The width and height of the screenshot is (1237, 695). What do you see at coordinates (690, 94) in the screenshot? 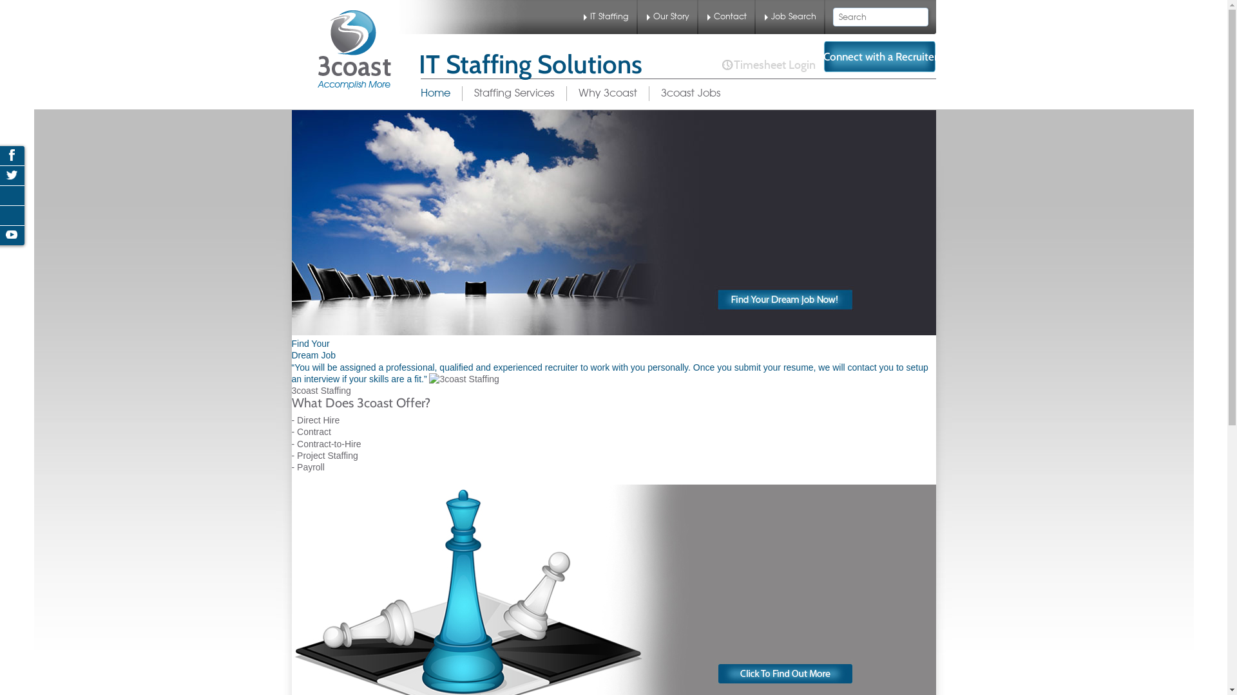
I see `3coast Jobs` at bounding box center [690, 94].